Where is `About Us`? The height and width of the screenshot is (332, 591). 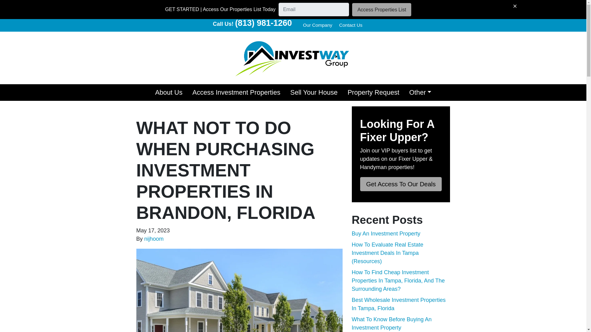
About Us is located at coordinates (169, 93).